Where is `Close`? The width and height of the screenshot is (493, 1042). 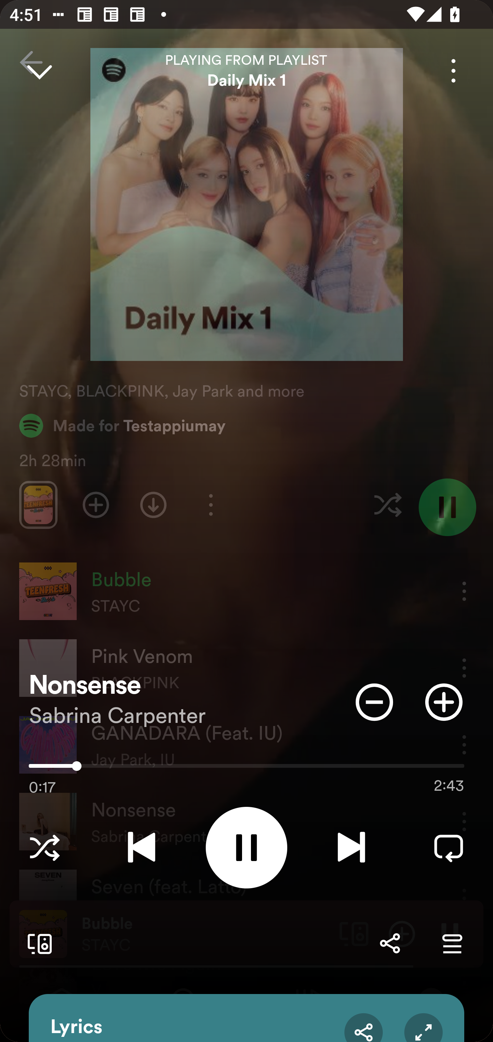 Close is located at coordinates (39, 71).